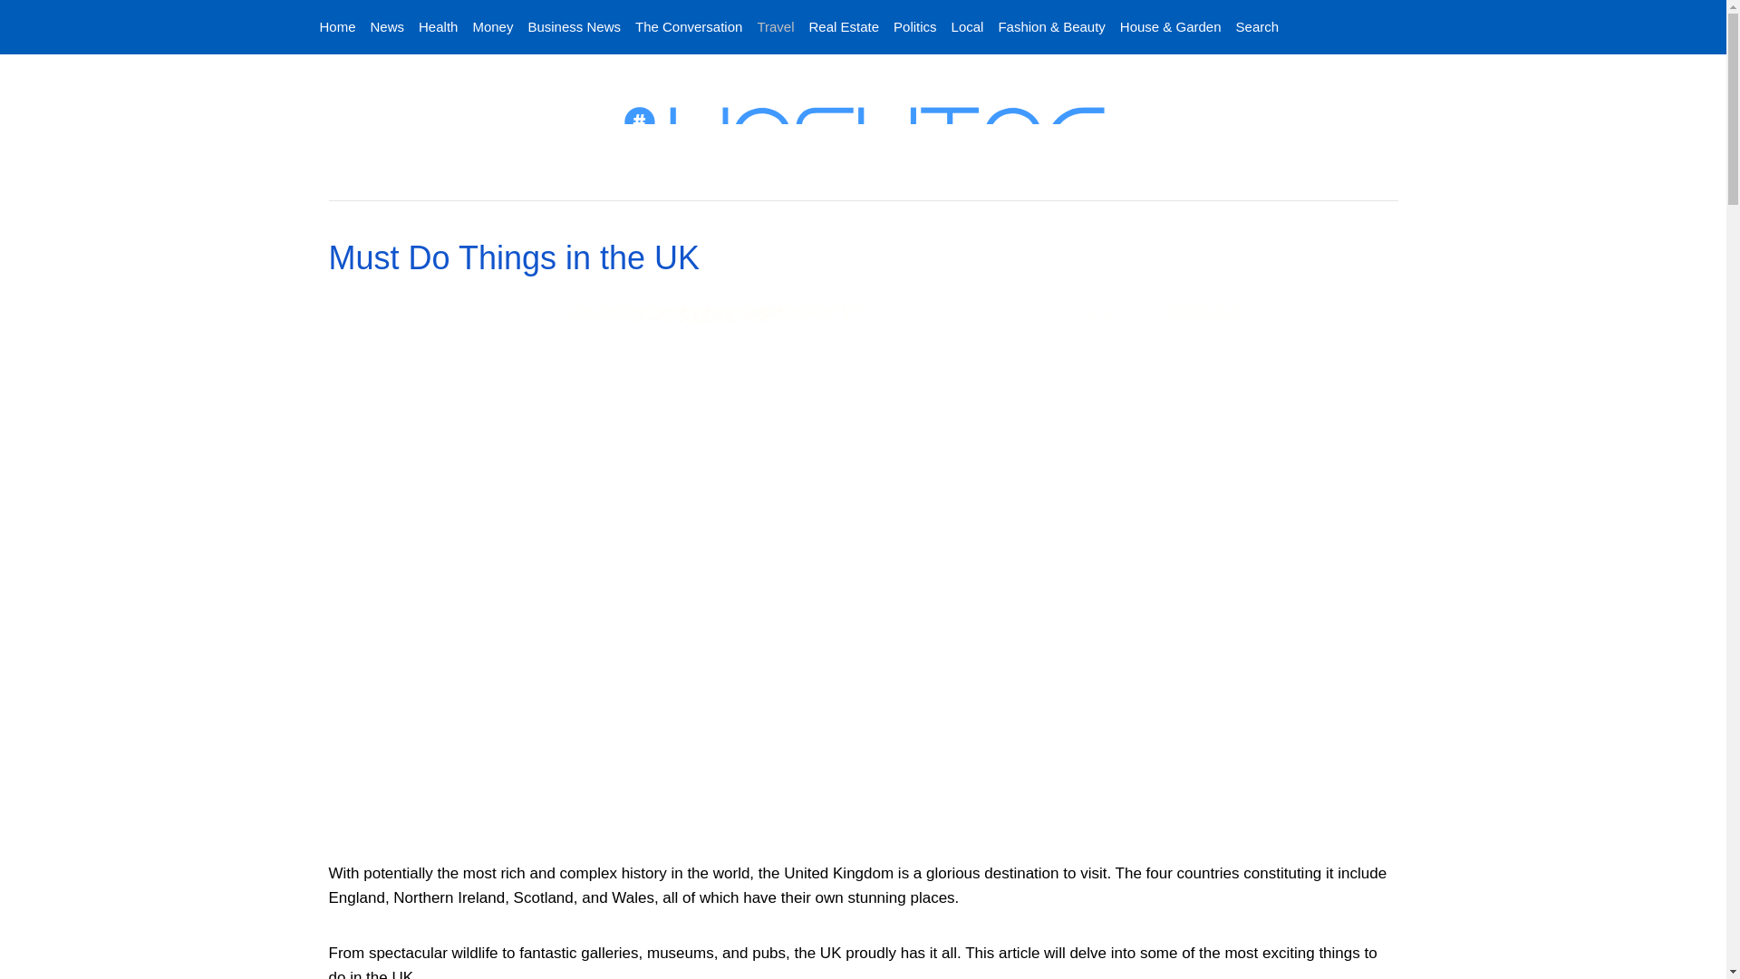 This screenshot has width=1740, height=979. What do you see at coordinates (915, 27) in the screenshot?
I see `Politics` at bounding box center [915, 27].